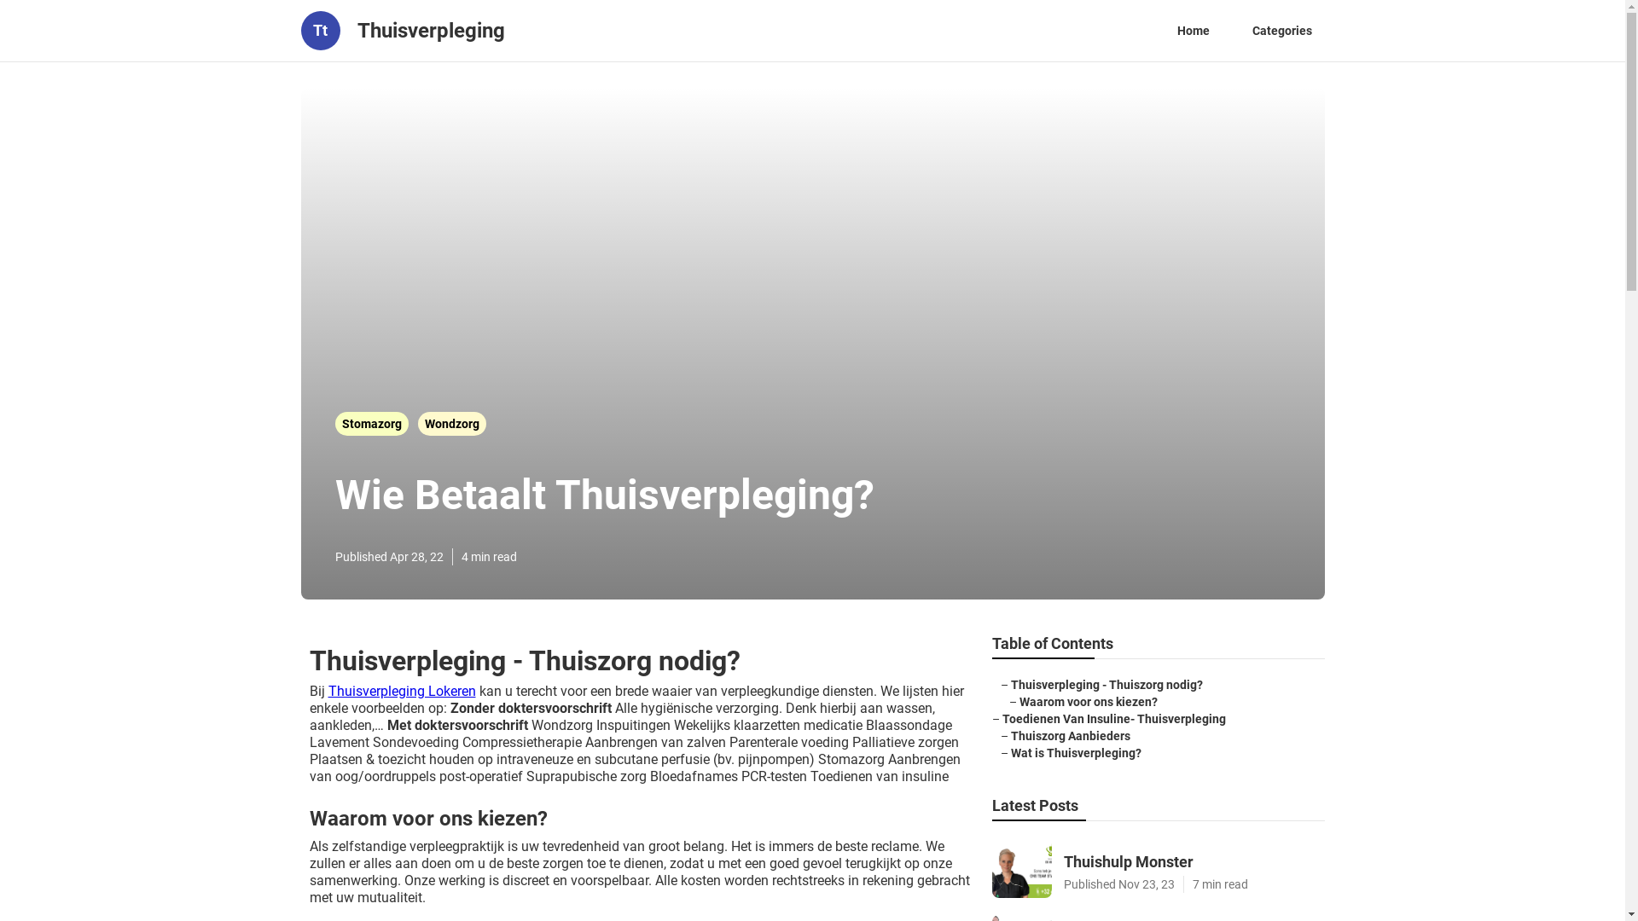 This screenshot has width=1638, height=921. Describe the element at coordinates (1281, 31) in the screenshot. I see `Categories` at that location.